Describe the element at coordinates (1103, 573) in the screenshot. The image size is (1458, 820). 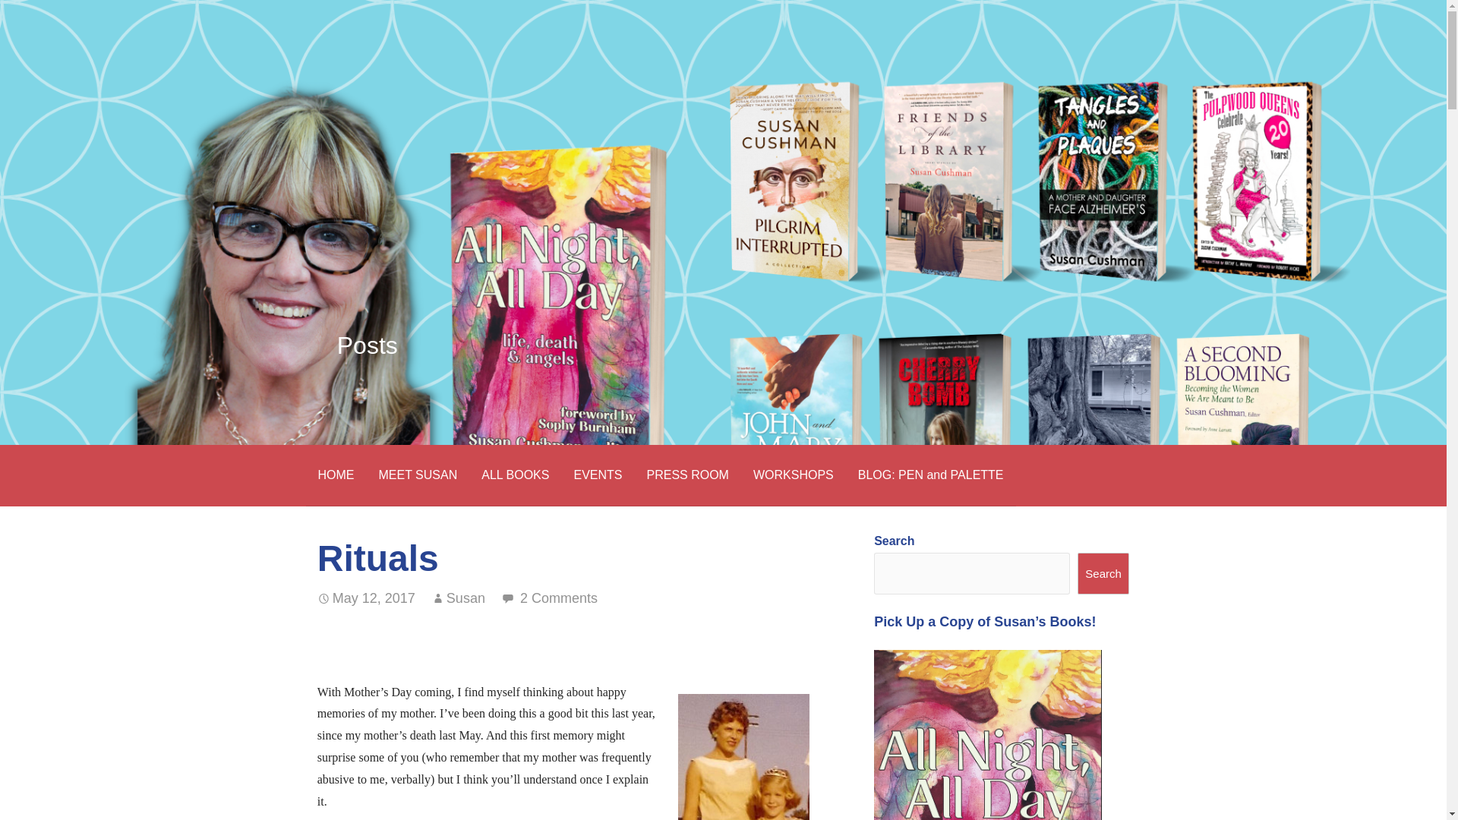
I see `Search` at that location.